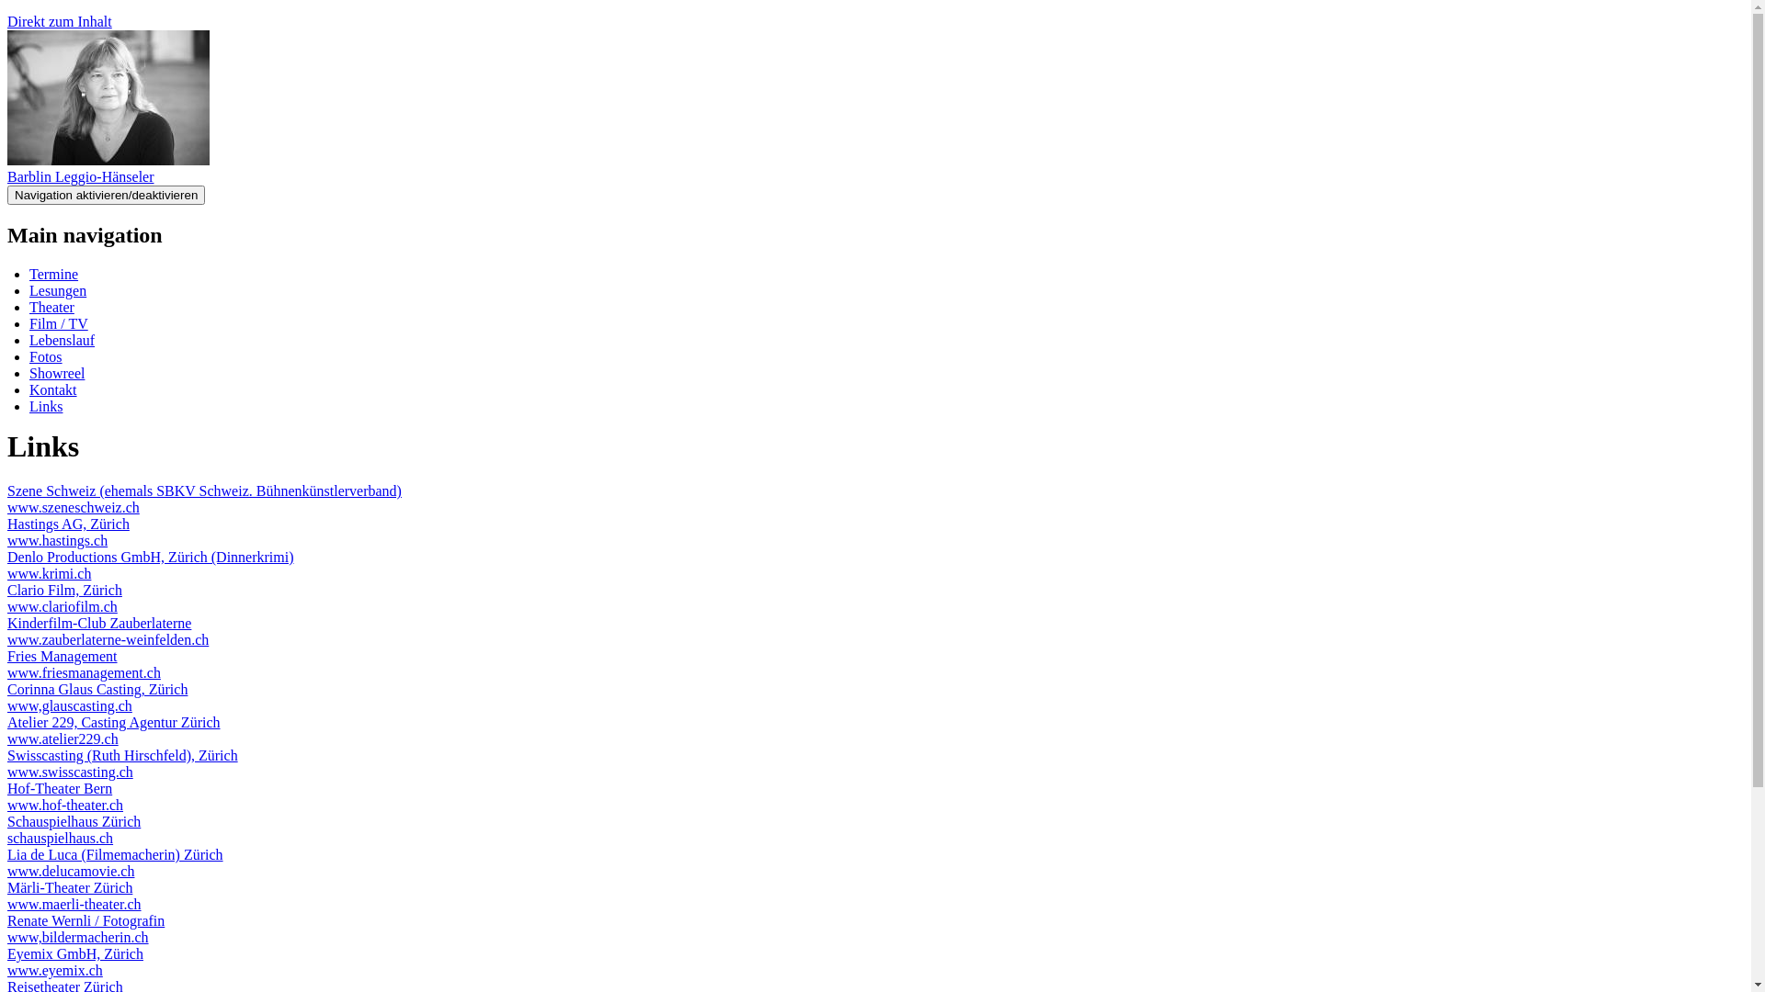 The image size is (1765, 992). Describe the element at coordinates (63, 340) in the screenshot. I see `Lebenslauf` at that location.